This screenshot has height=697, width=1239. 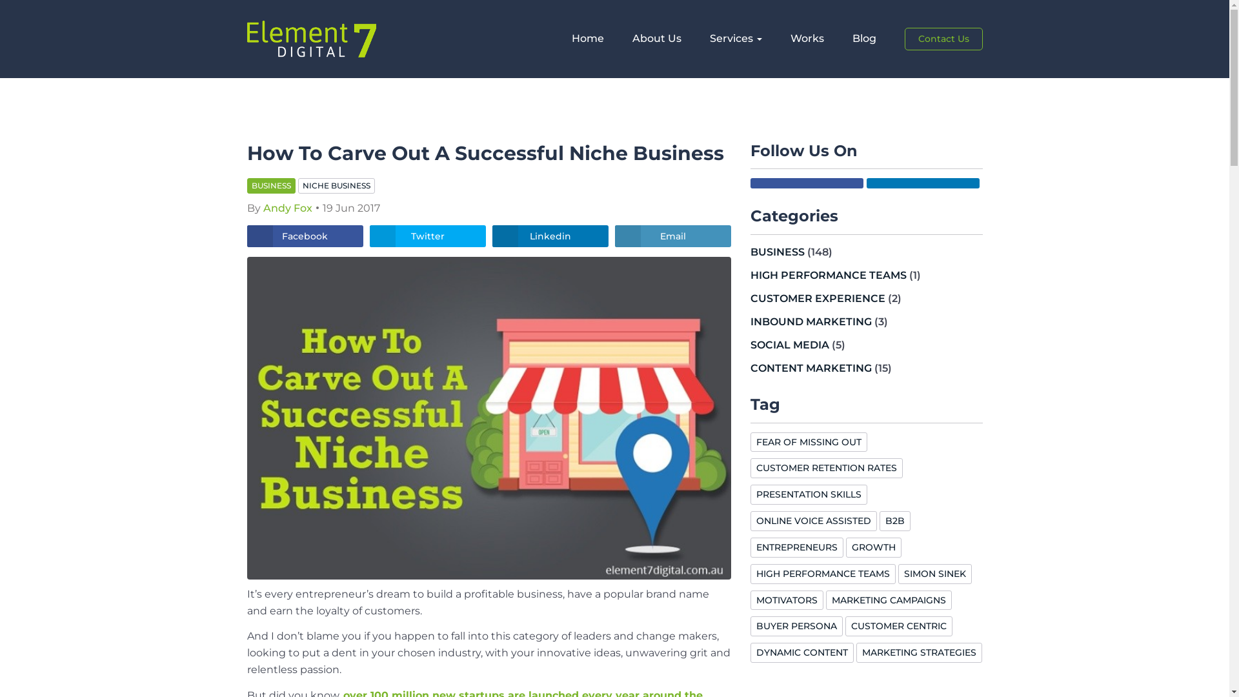 What do you see at coordinates (550, 236) in the screenshot?
I see `Linkedin` at bounding box center [550, 236].